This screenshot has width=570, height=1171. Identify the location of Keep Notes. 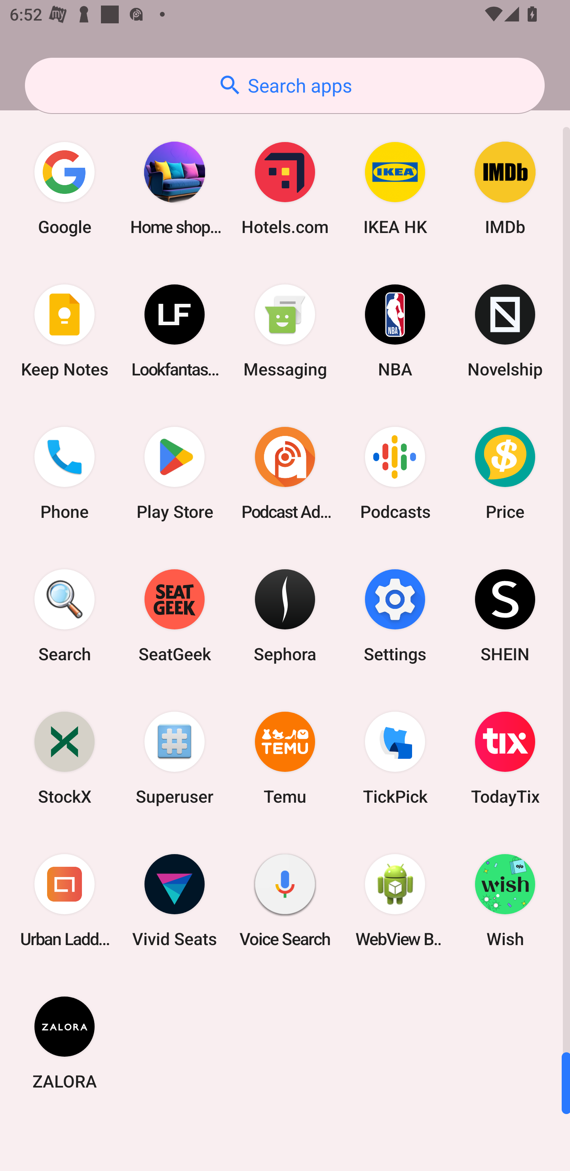
(65, 331).